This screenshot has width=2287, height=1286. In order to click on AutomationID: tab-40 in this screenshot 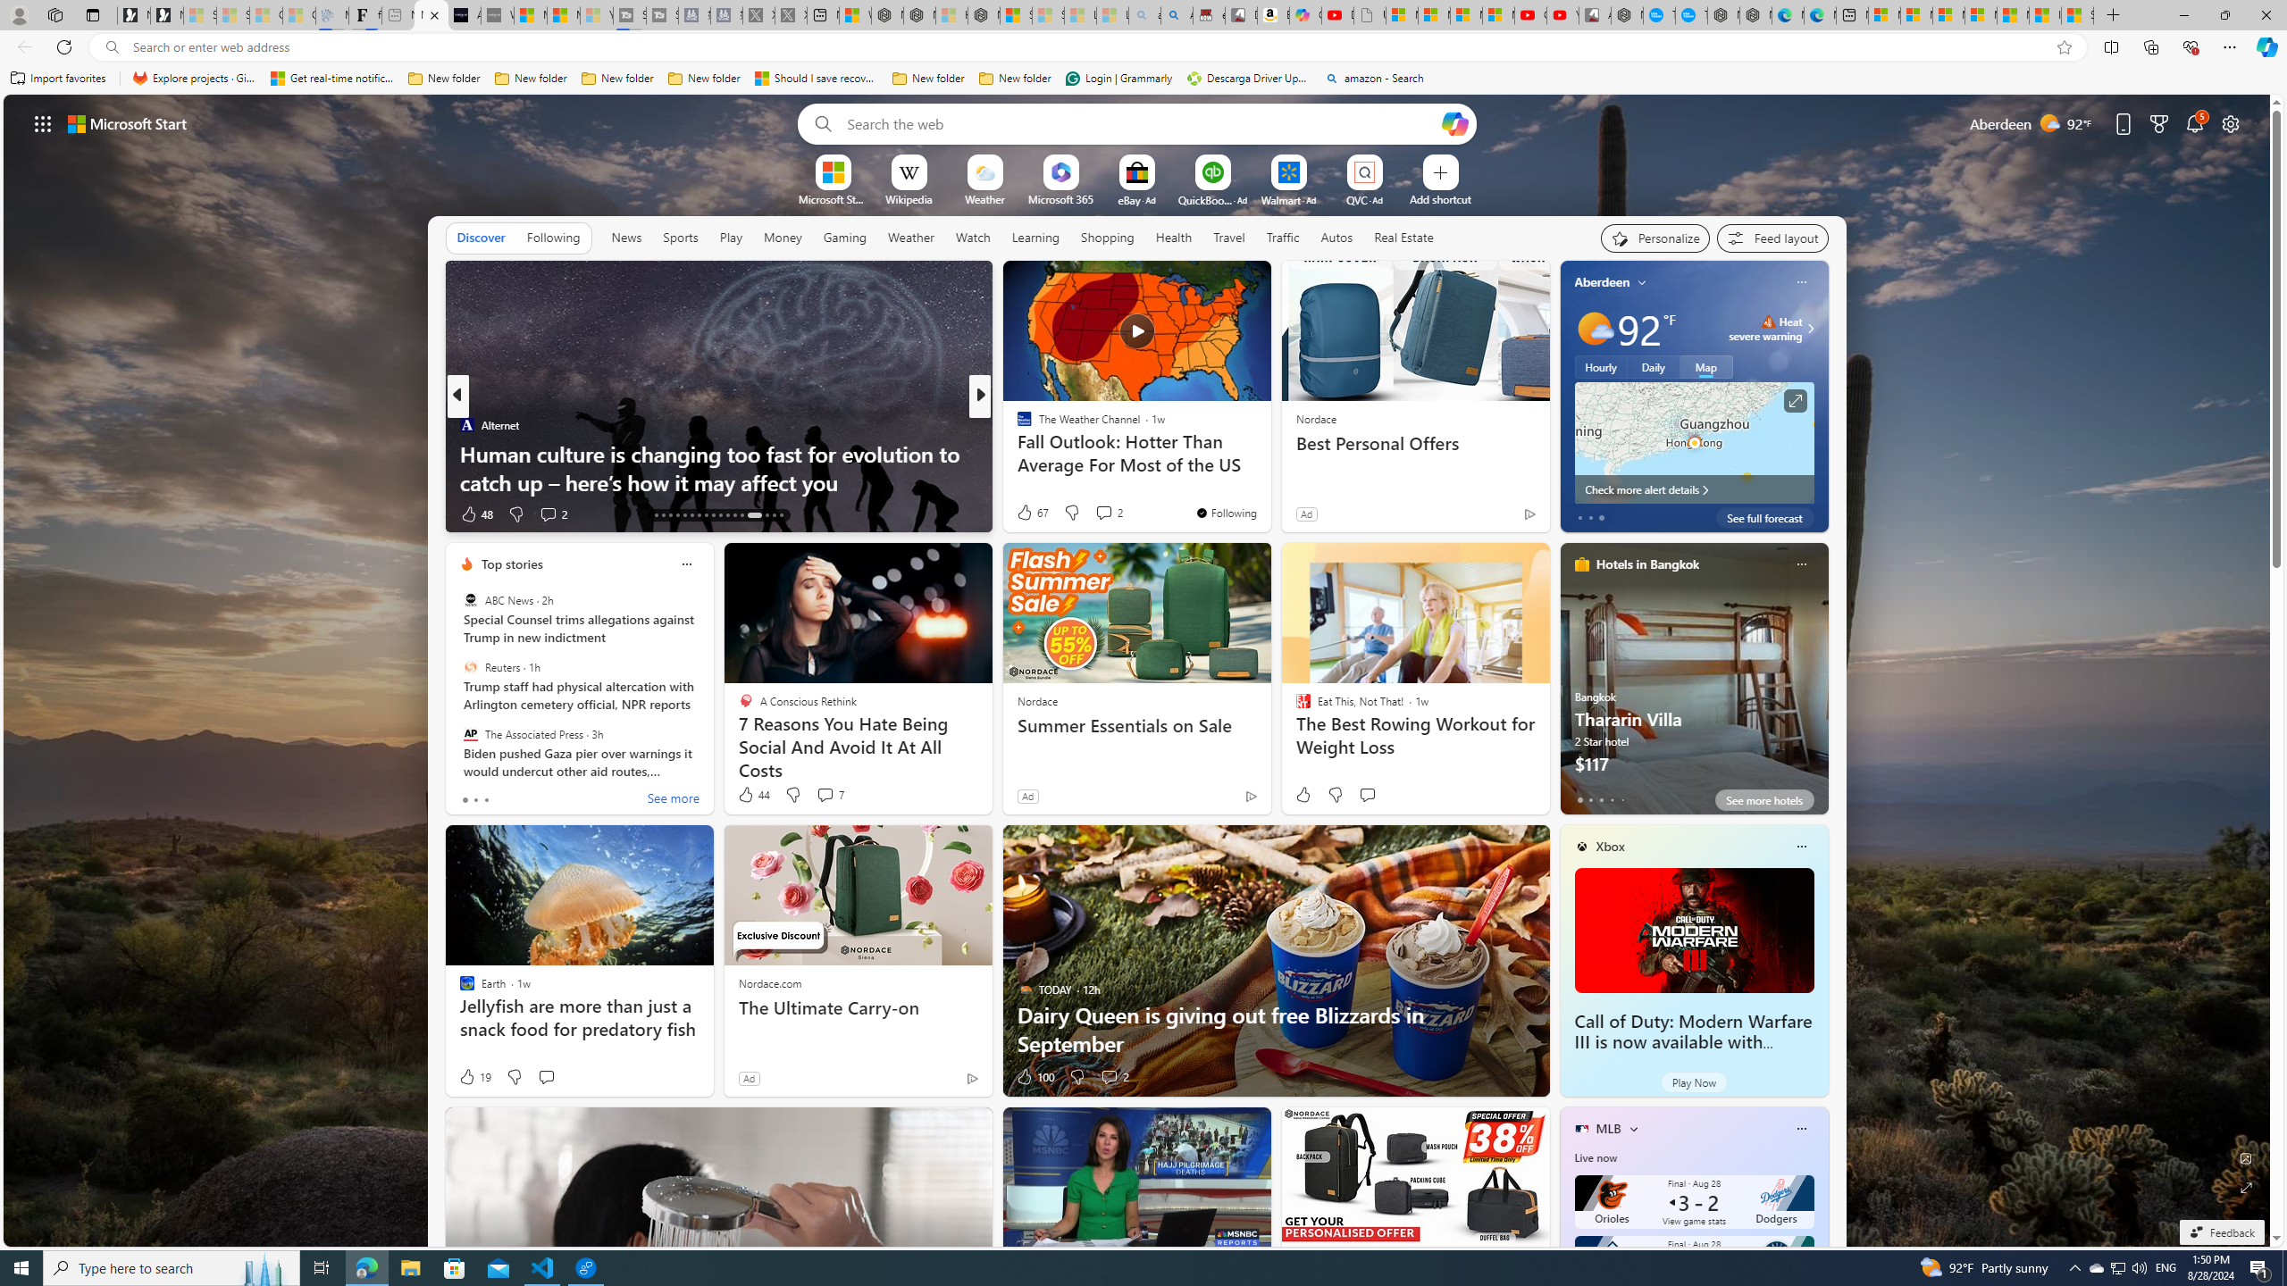, I will do `click(754, 515)`.